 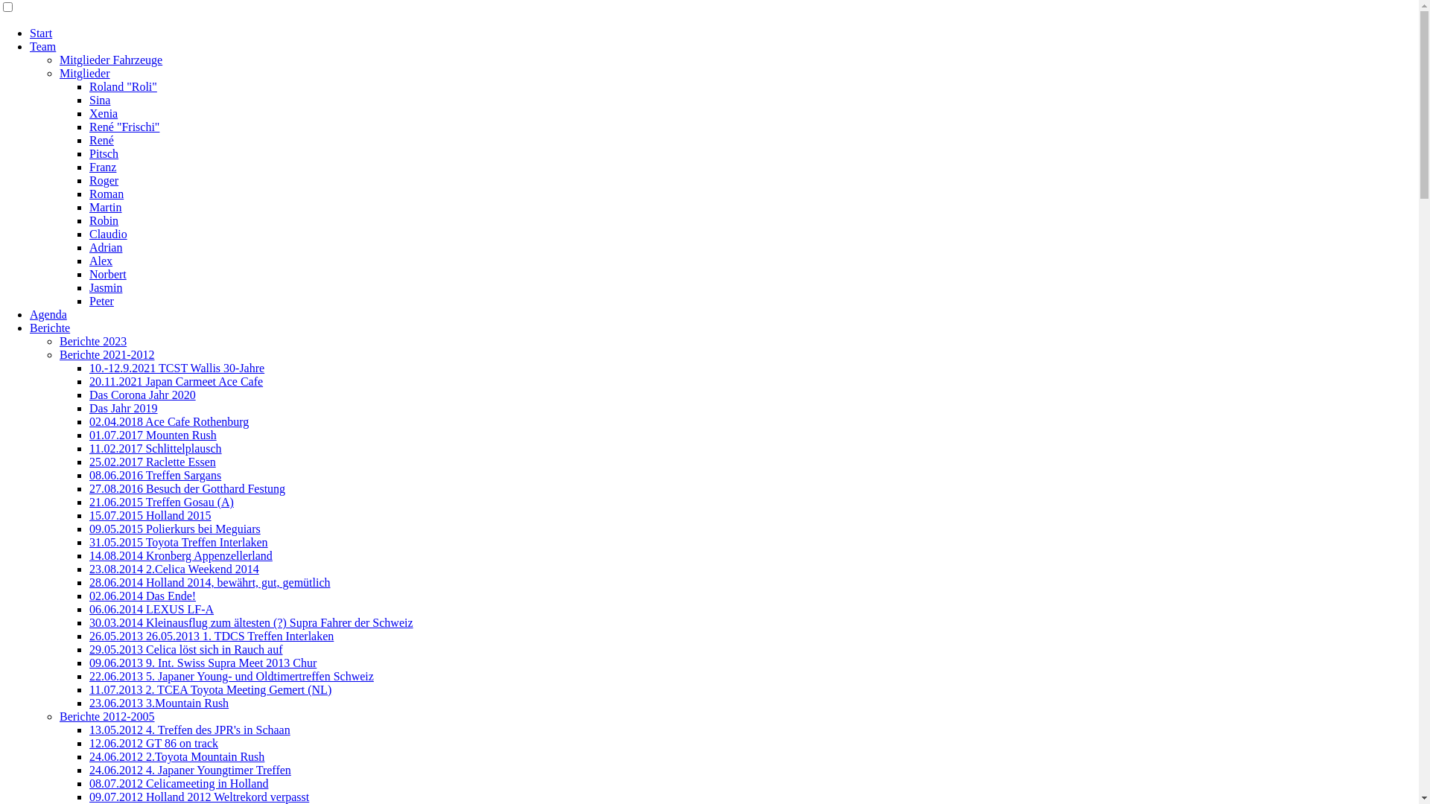 What do you see at coordinates (93, 341) in the screenshot?
I see `Berichte 2023` at bounding box center [93, 341].